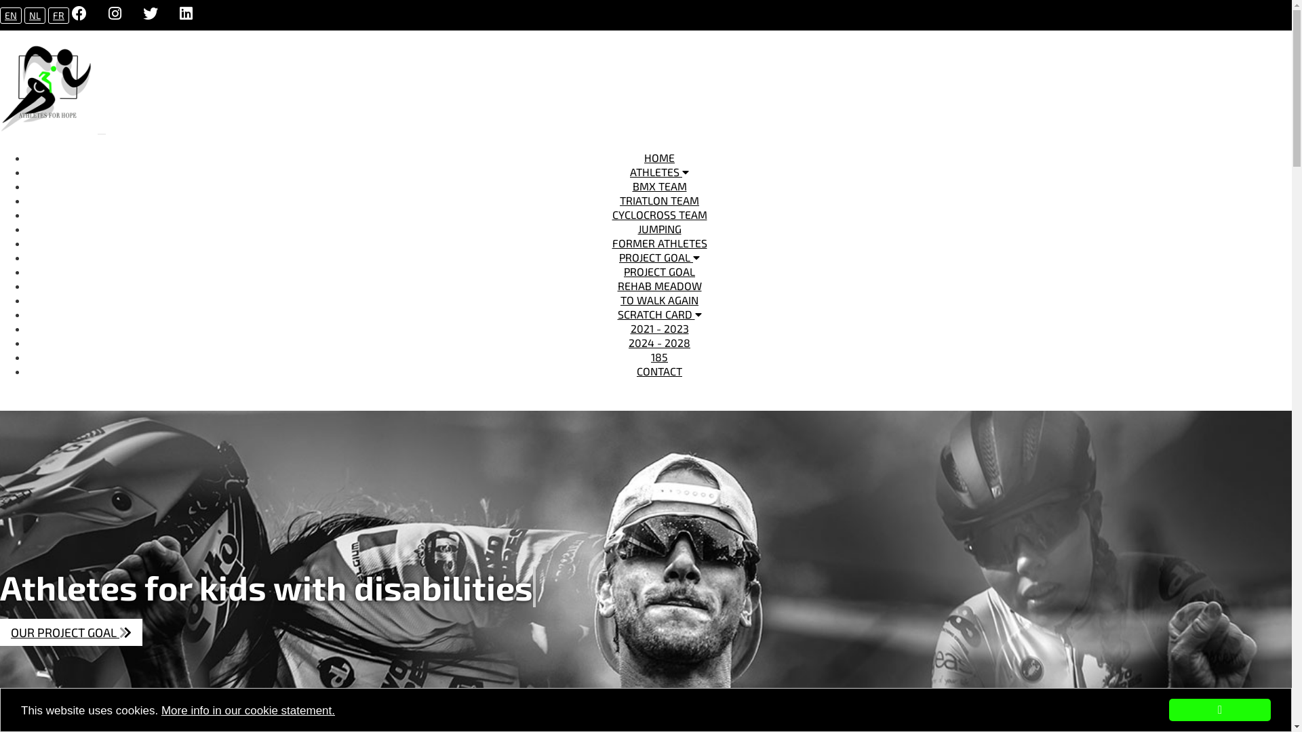  What do you see at coordinates (659, 243) in the screenshot?
I see `FORMER ATHLETES` at bounding box center [659, 243].